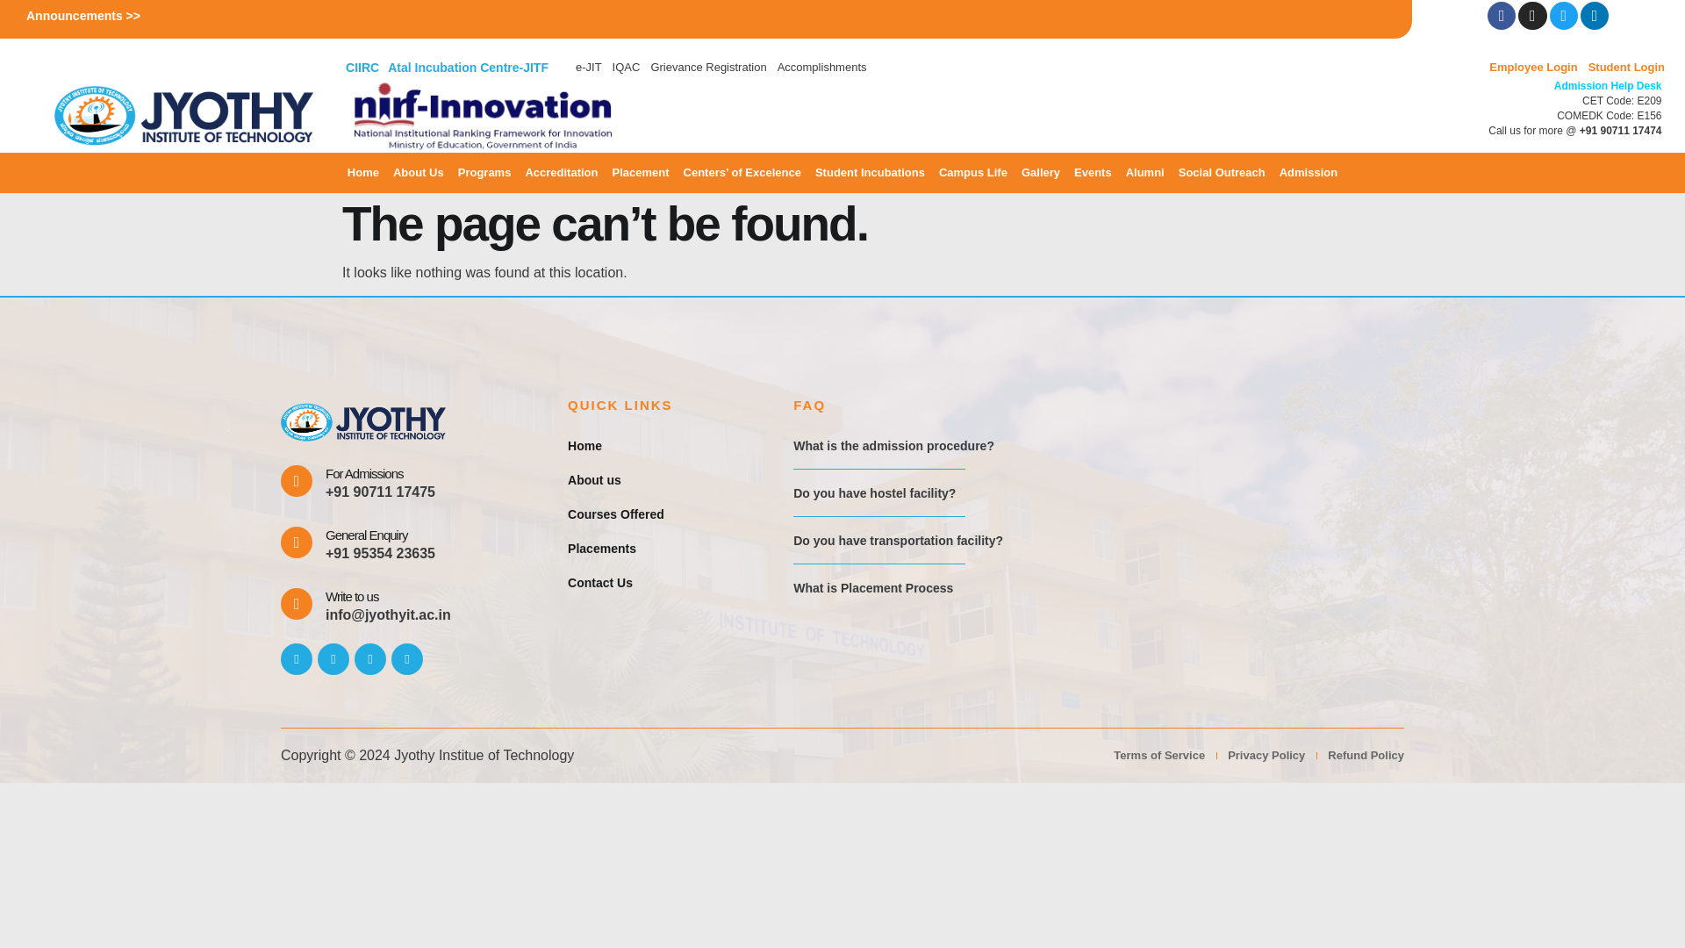  Describe the element at coordinates (468, 68) in the screenshot. I see `Atal Incubation Centre-JITF` at that location.